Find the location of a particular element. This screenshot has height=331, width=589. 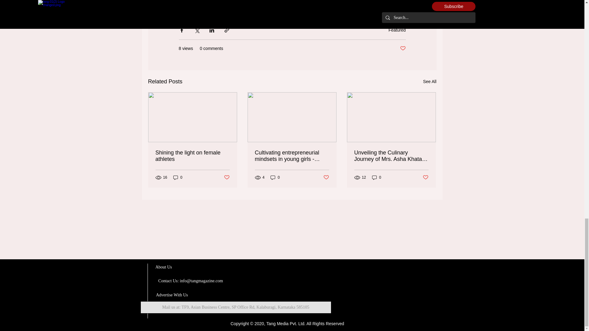

Shining the light on female athletes is located at coordinates (192, 156).